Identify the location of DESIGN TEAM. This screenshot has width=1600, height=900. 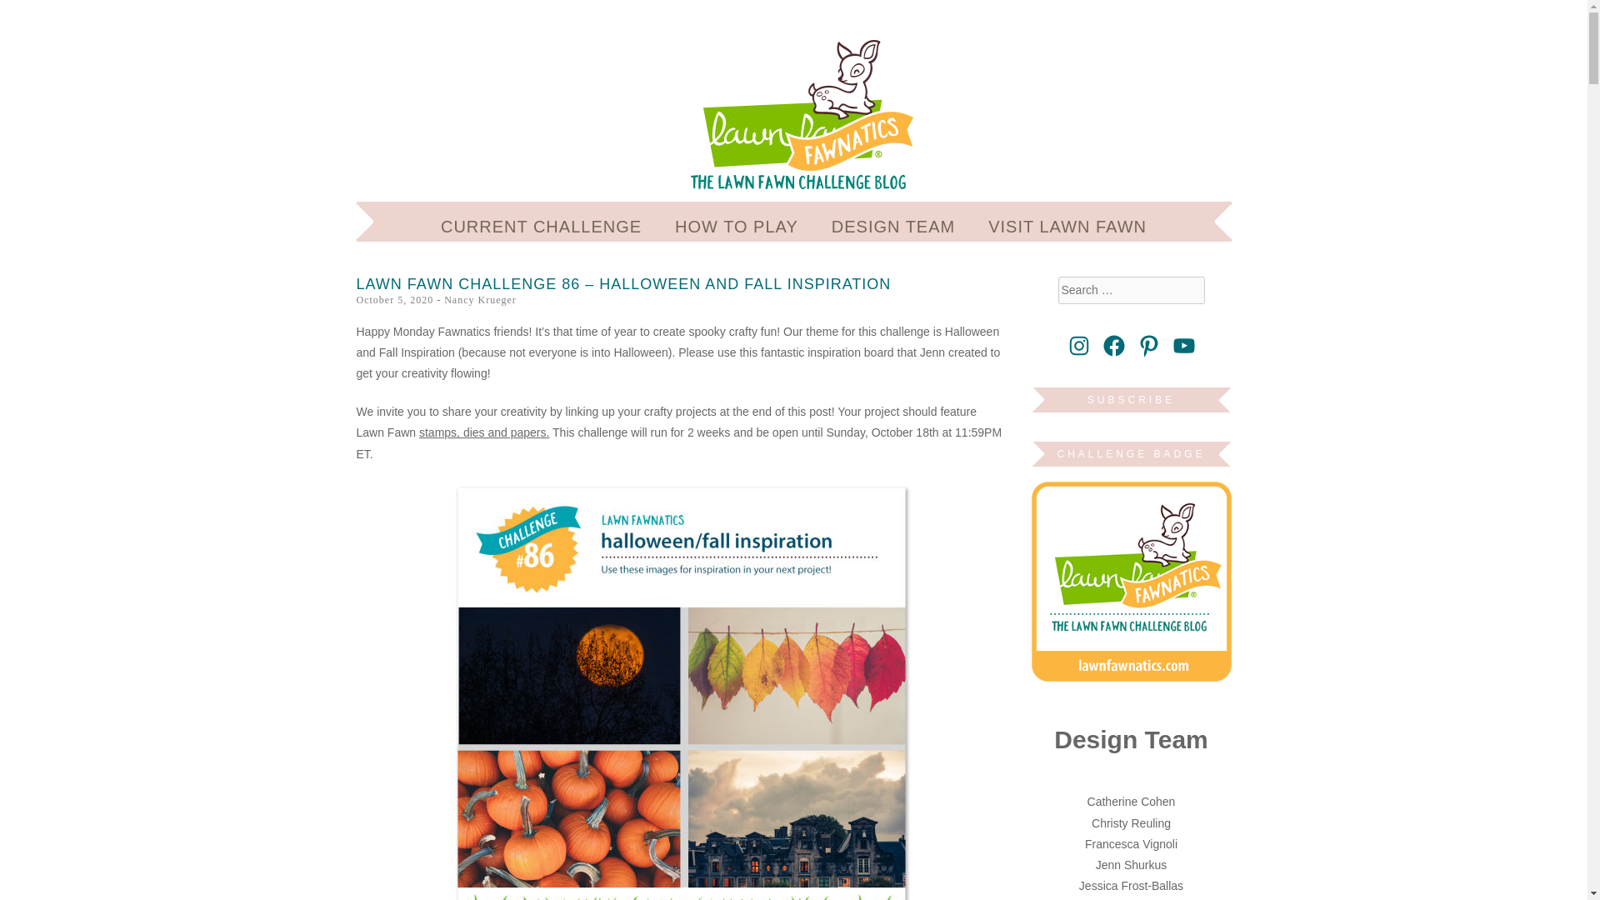
(893, 227).